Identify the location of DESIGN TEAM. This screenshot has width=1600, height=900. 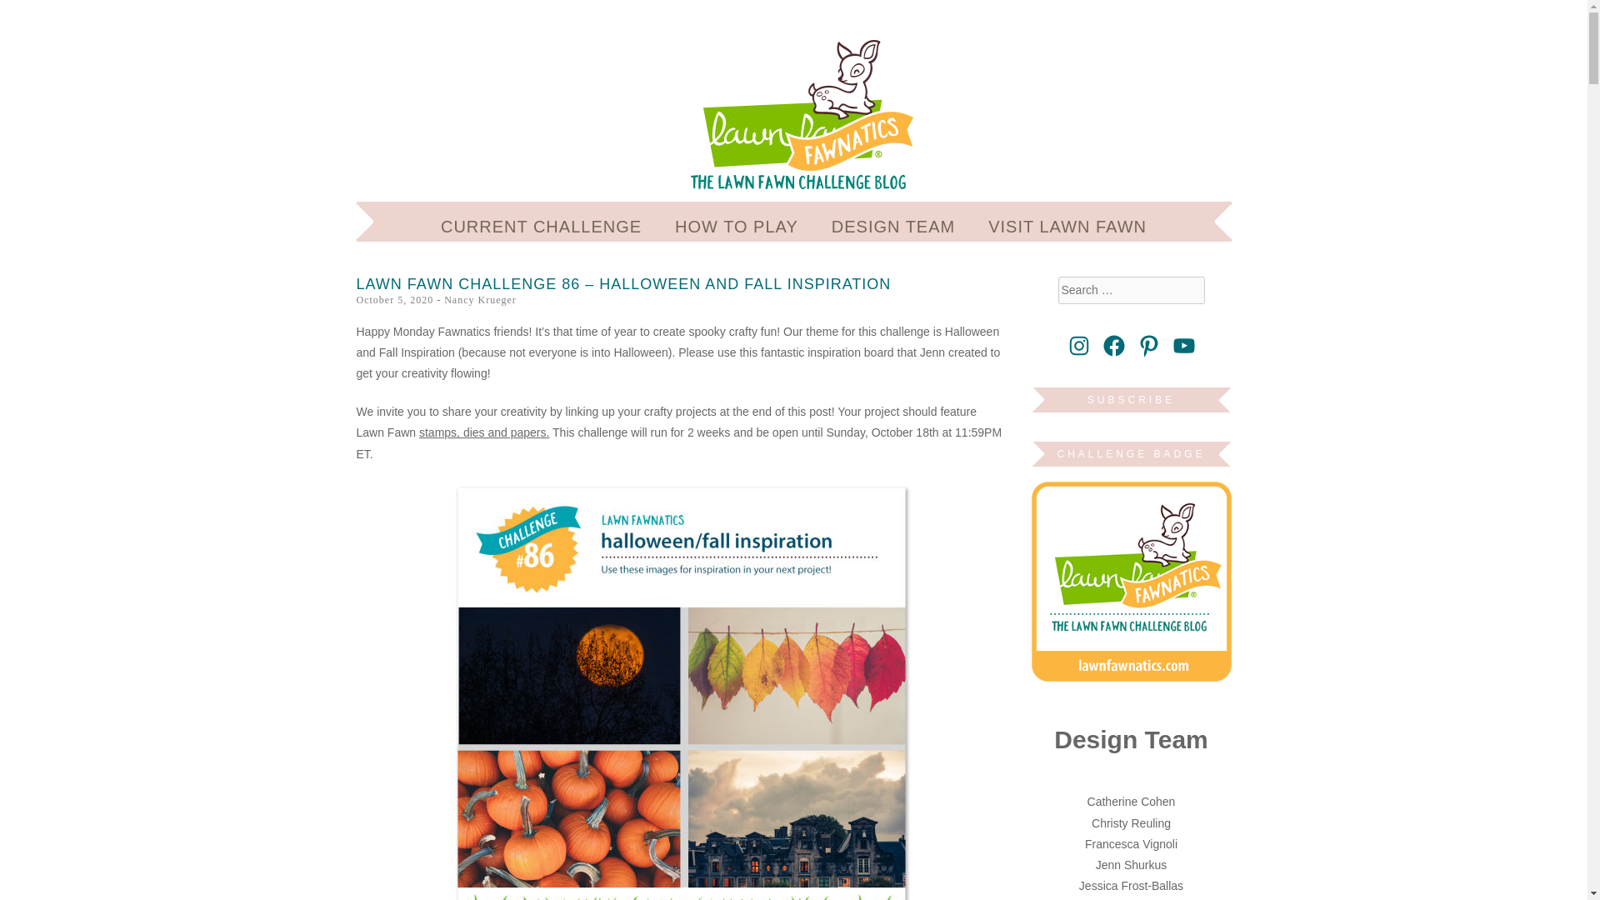
(893, 227).